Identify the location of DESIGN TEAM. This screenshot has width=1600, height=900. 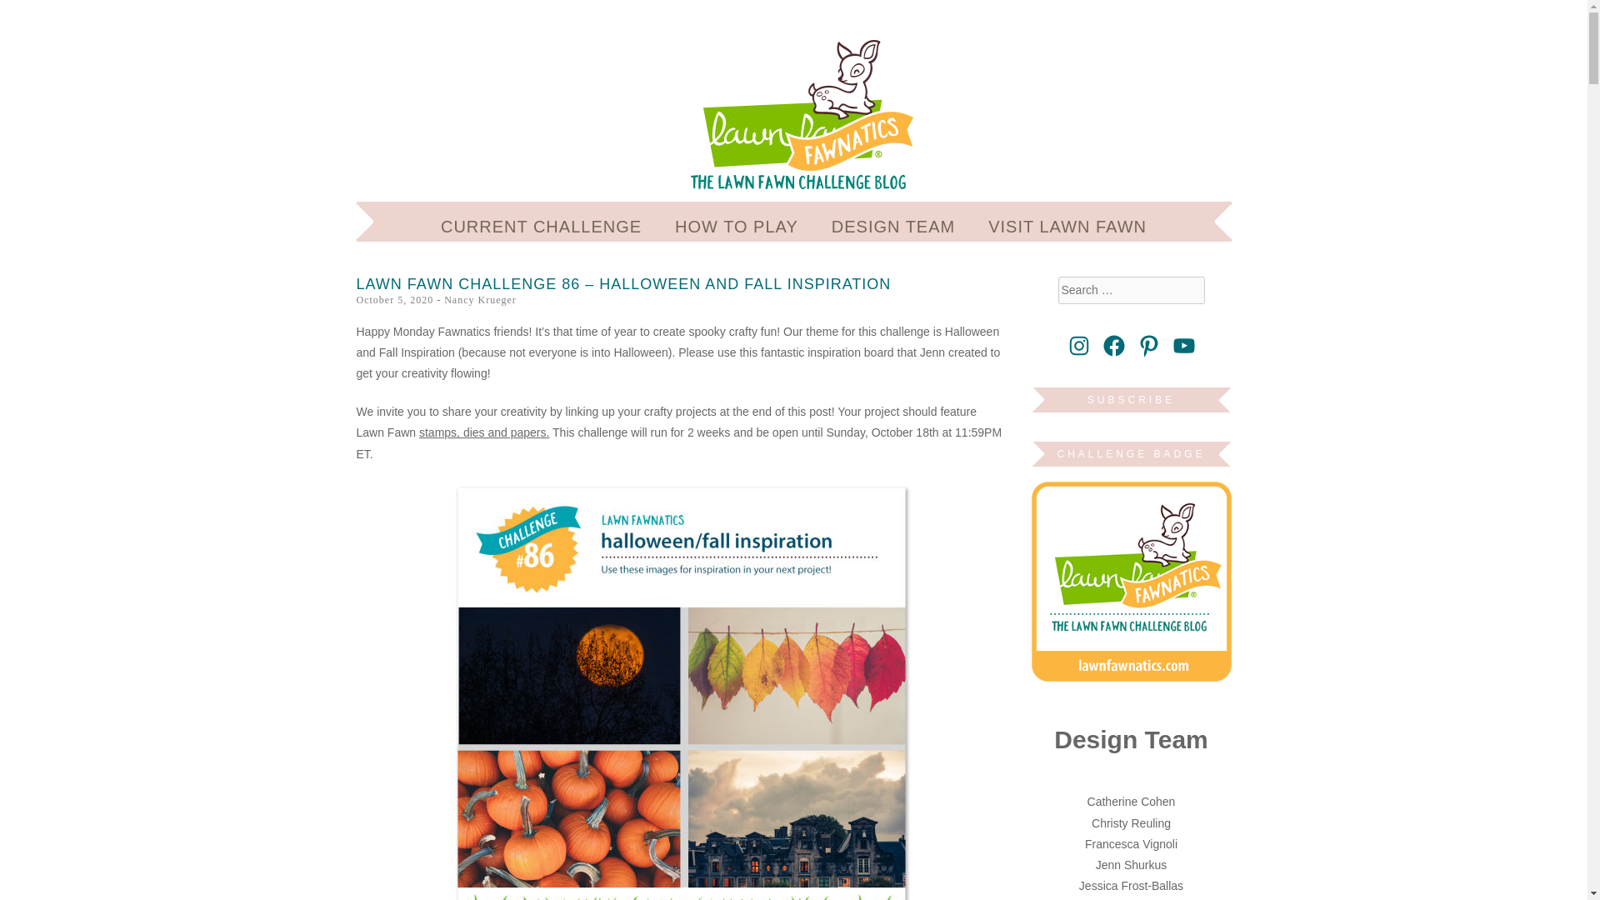
(893, 227).